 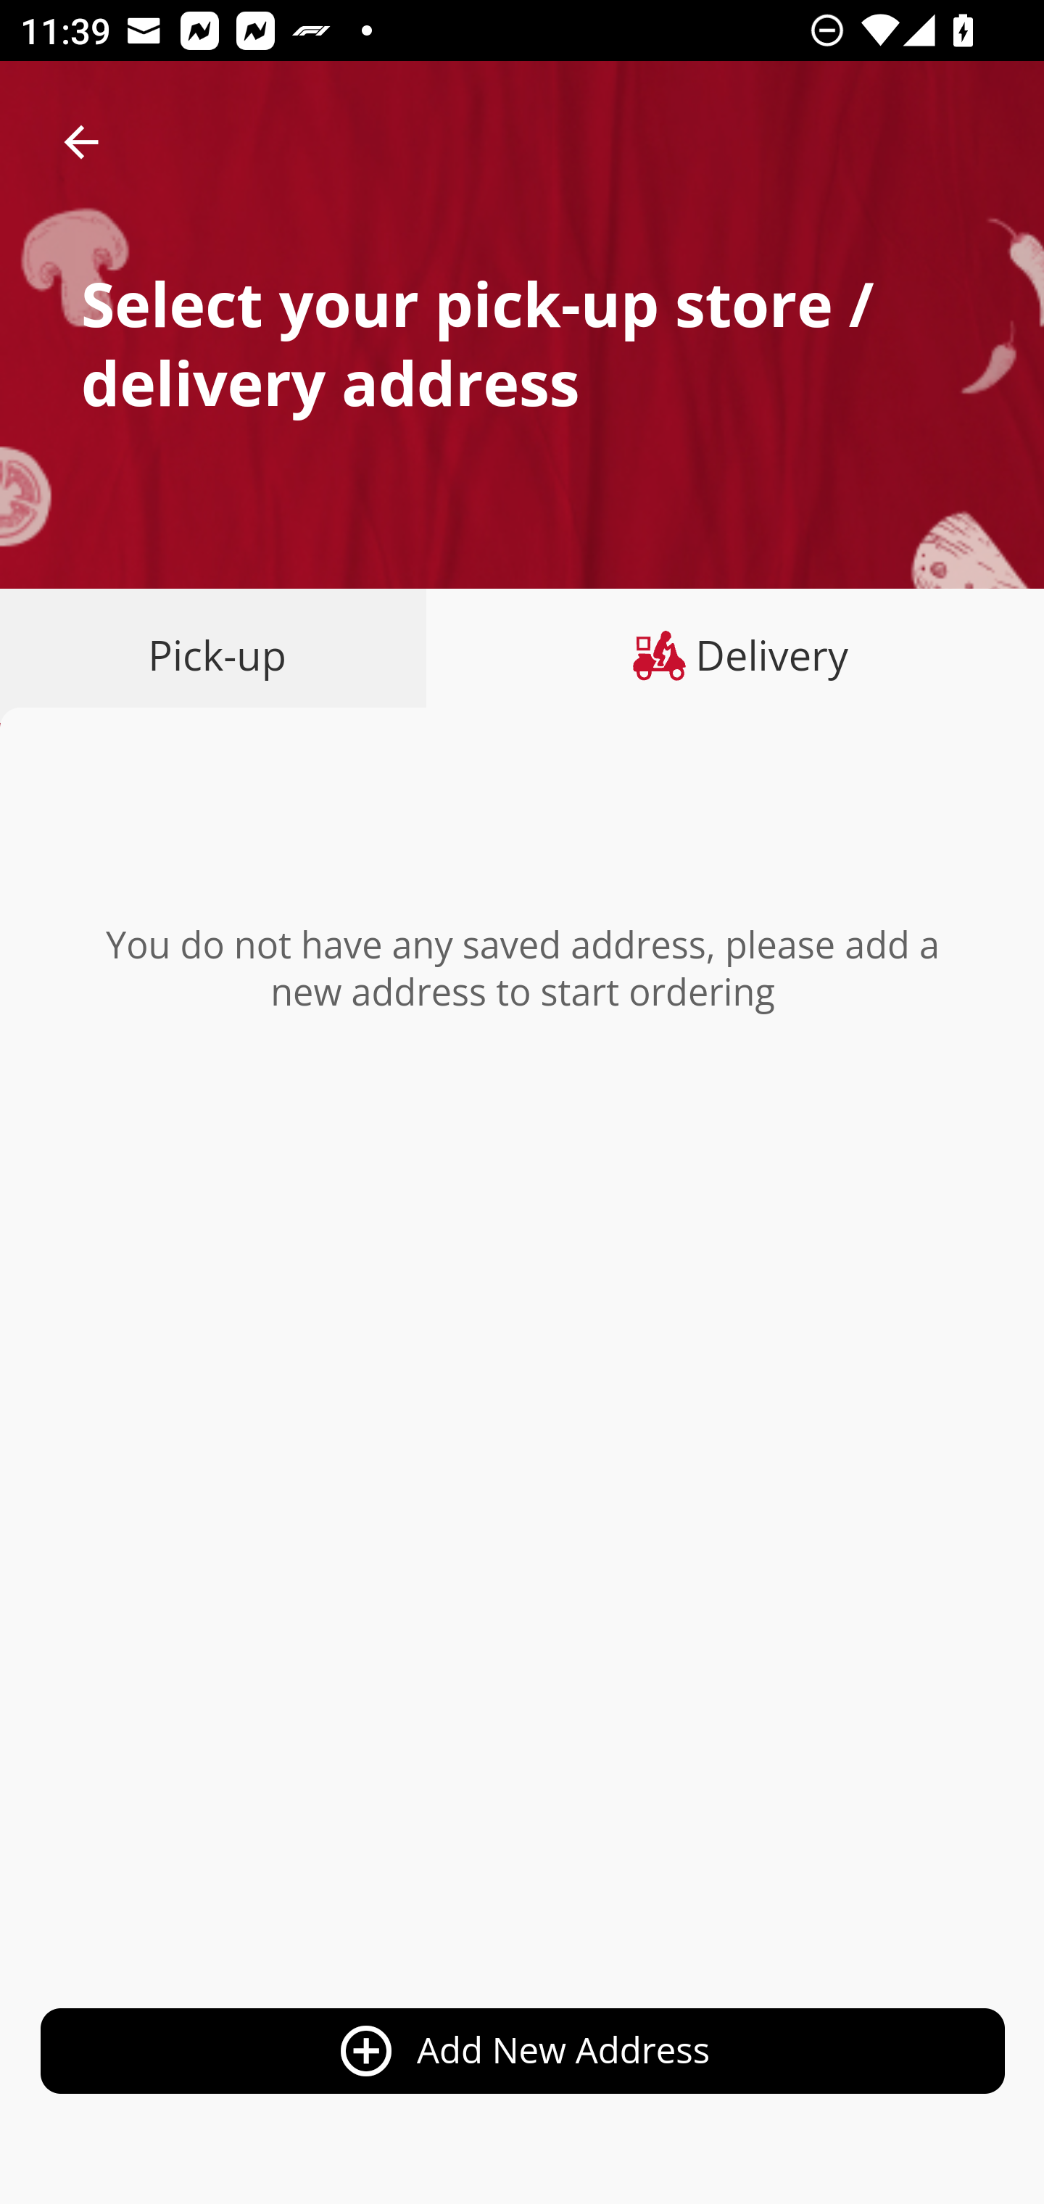 I want to click on add_circle_outline Add New Address, so click(x=523, y=2052).